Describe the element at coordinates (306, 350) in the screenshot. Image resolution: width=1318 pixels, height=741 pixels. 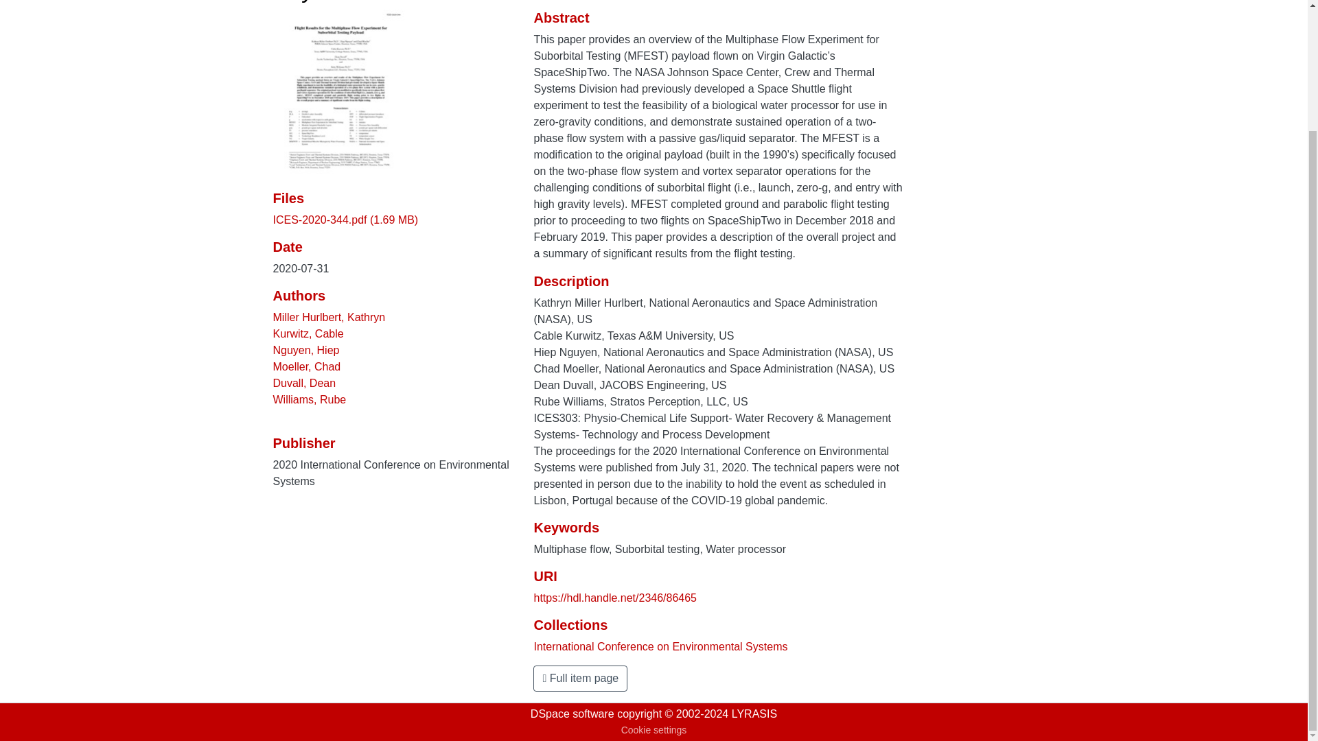
I see `Nguyen, Hiep` at that location.